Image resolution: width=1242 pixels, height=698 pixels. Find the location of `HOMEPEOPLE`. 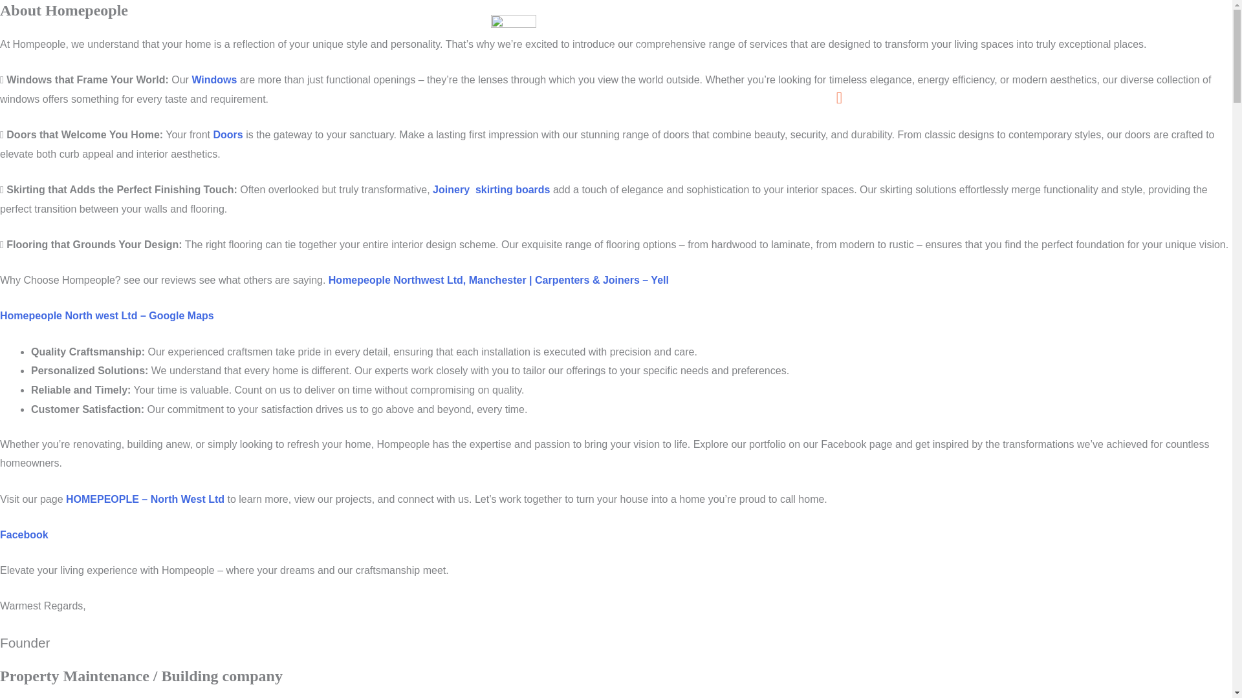

HOMEPEOPLE is located at coordinates (644, 26).